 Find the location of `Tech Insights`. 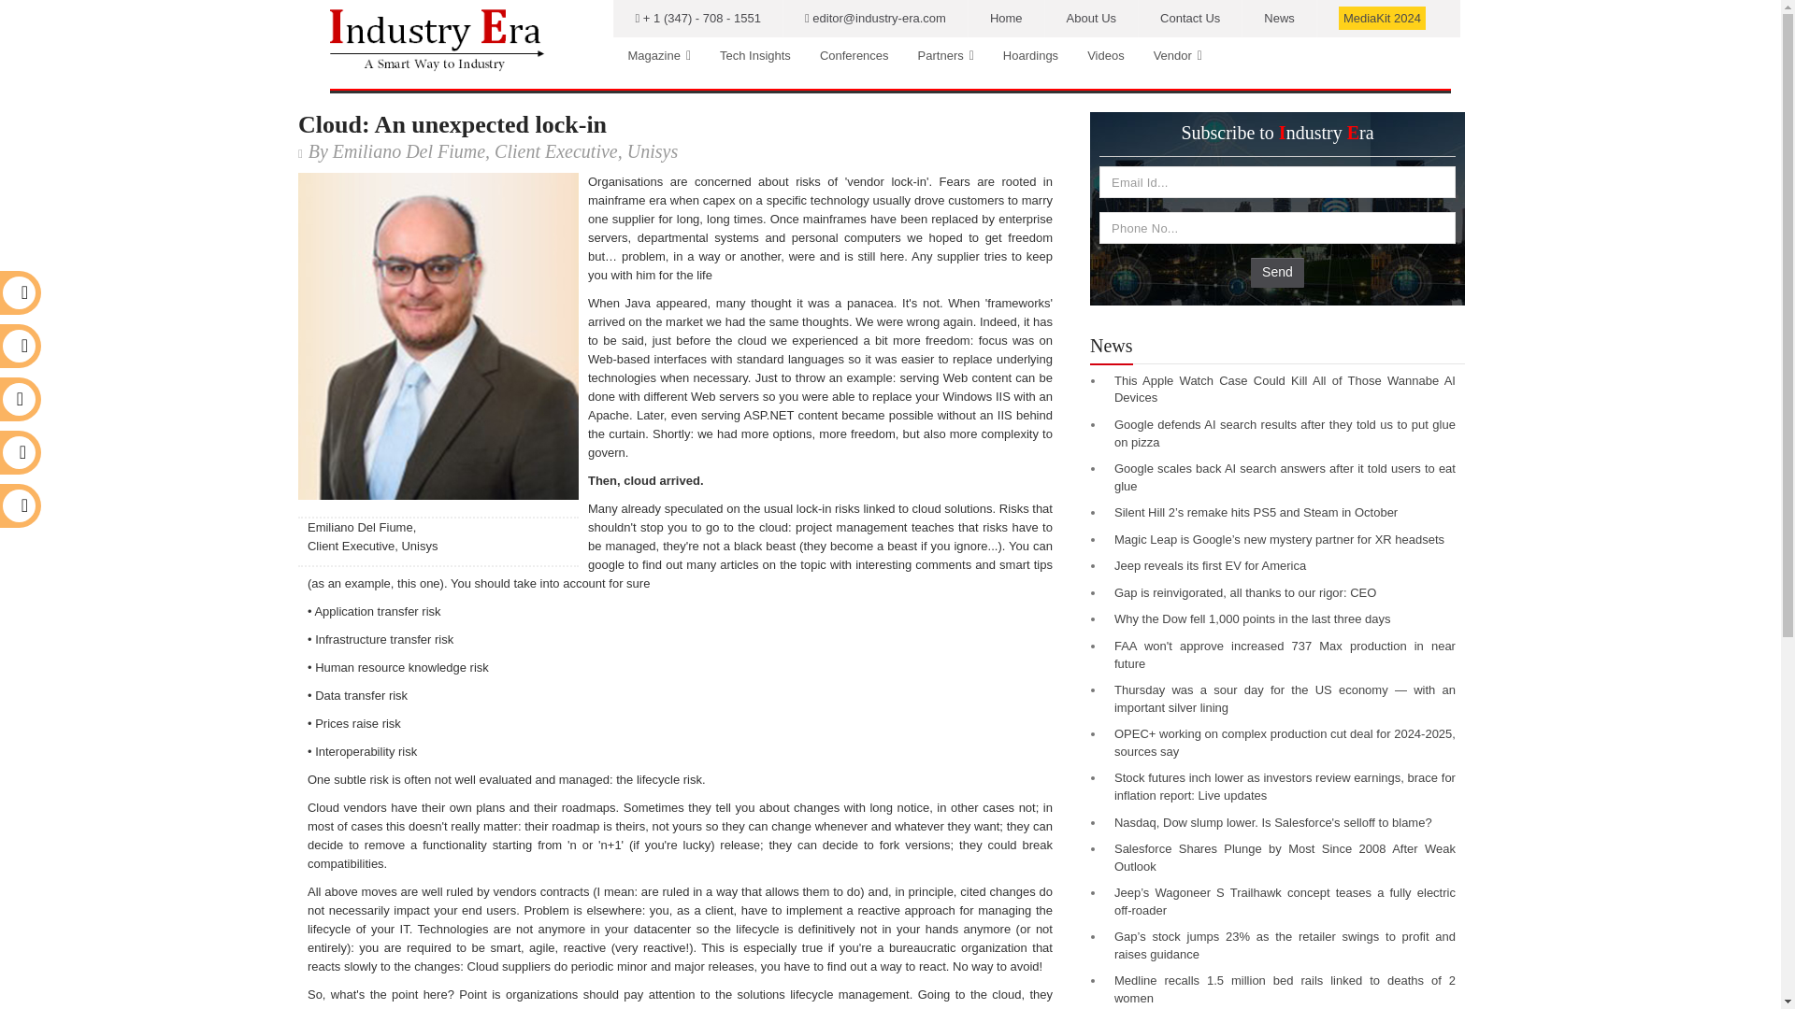

Tech Insights is located at coordinates (754, 55).